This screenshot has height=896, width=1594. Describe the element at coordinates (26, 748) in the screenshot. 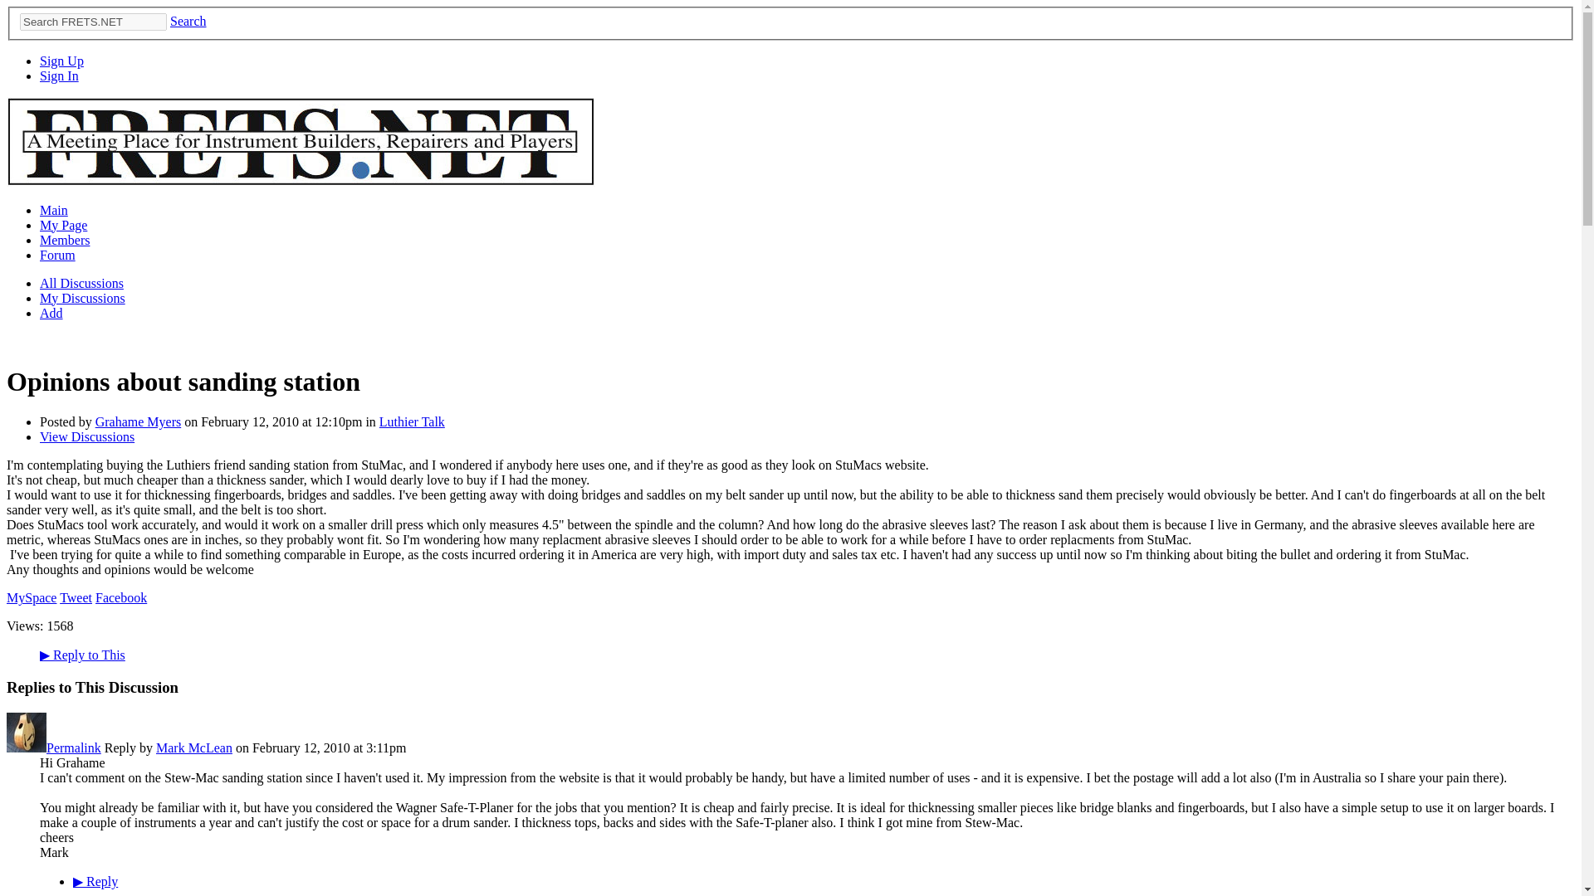

I see `Mark McLean` at that location.